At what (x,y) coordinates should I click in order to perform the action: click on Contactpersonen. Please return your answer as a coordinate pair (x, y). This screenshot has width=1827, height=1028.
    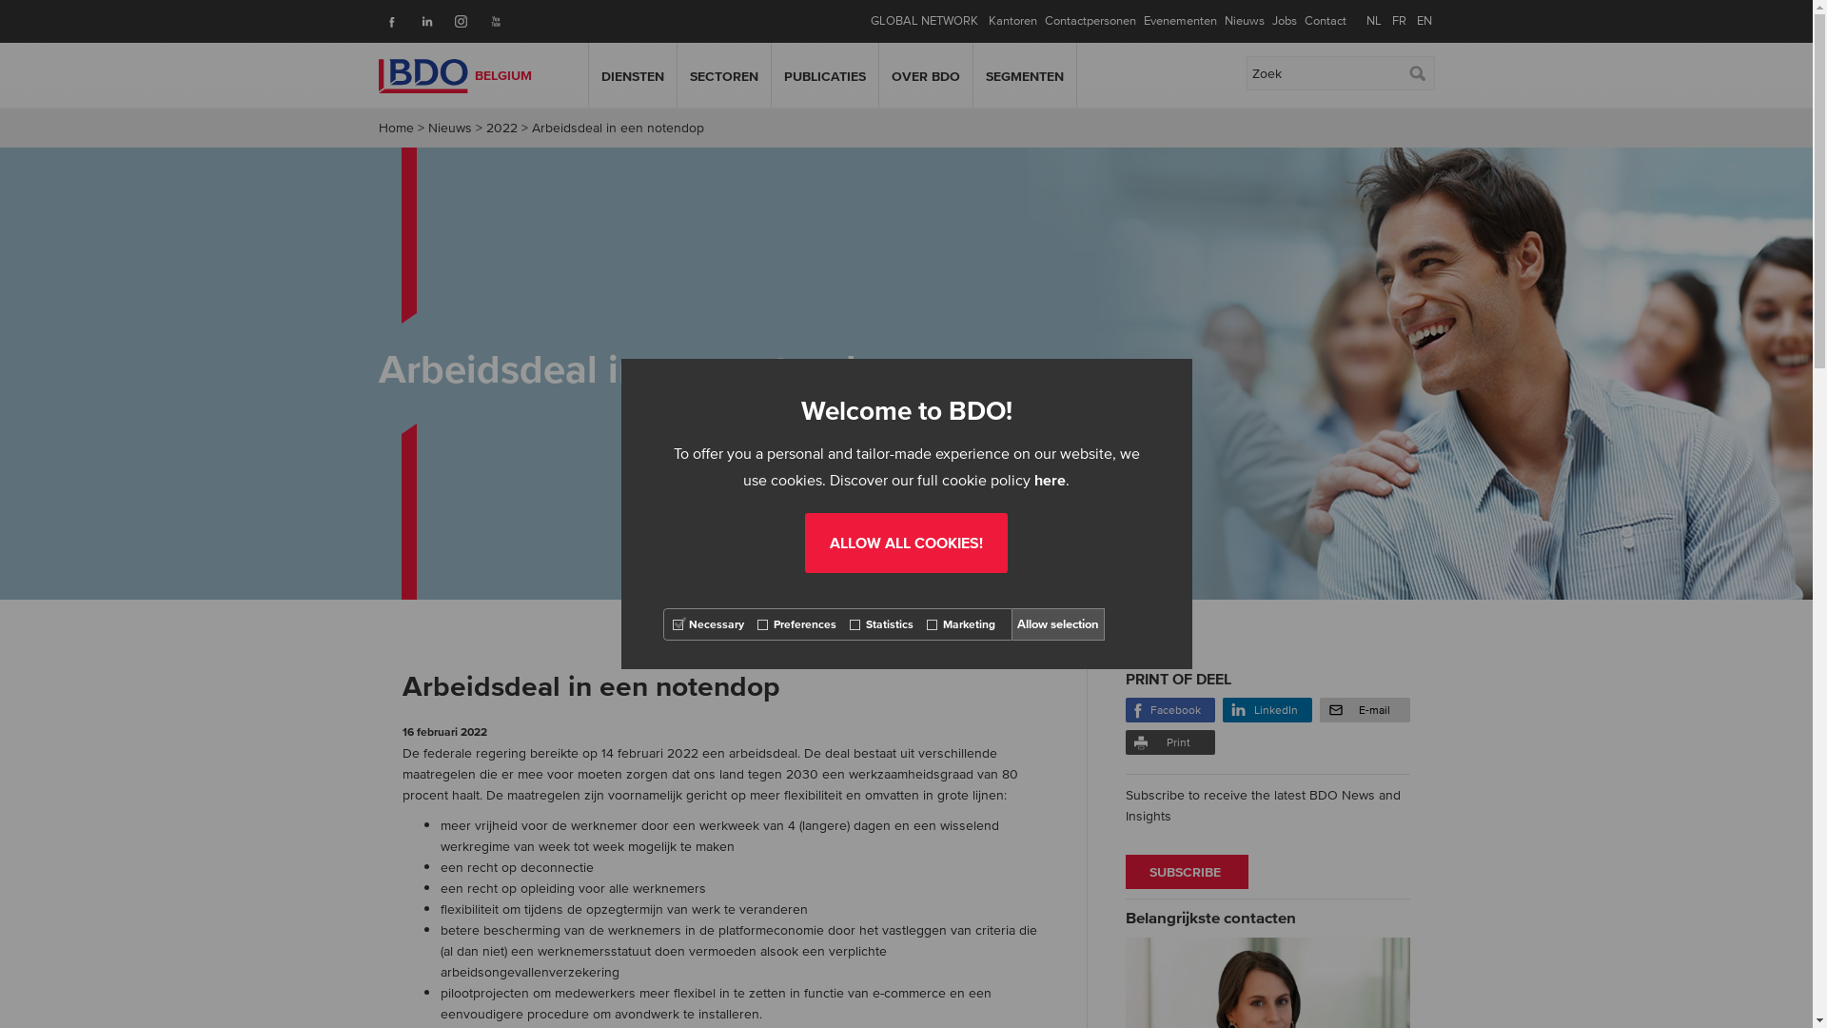
    Looking at the image, I should click on (1090, 21).